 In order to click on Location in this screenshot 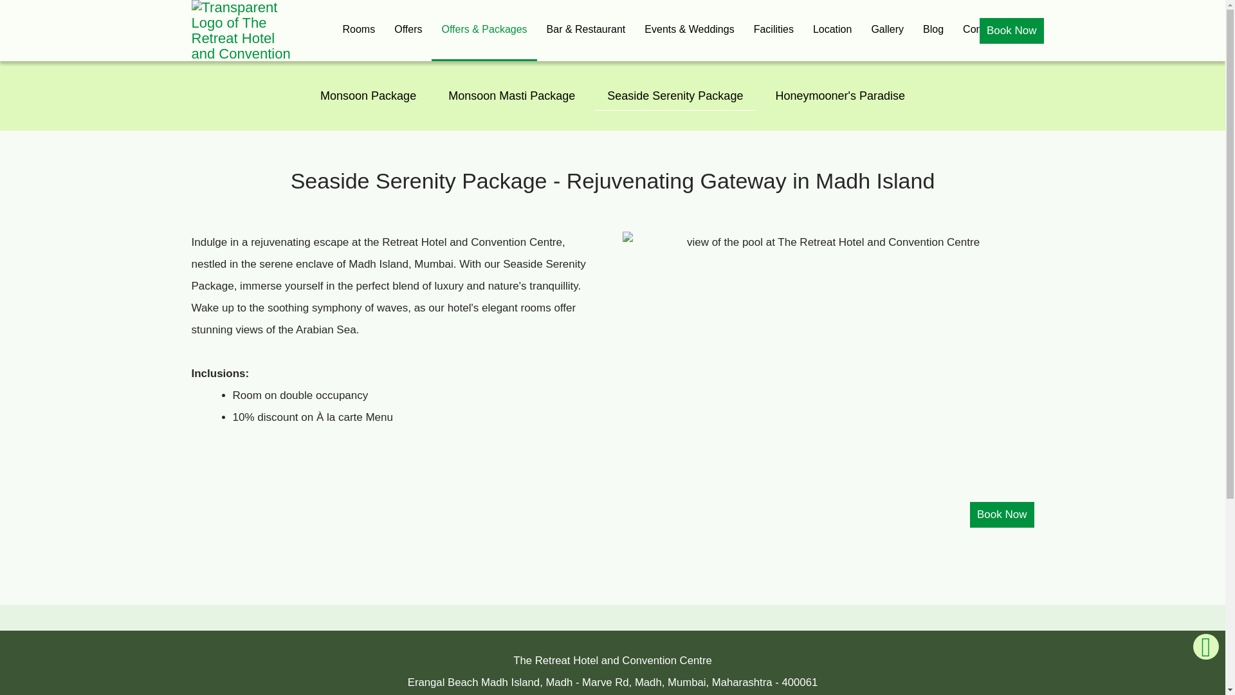, I will do `click(832, 31)`.